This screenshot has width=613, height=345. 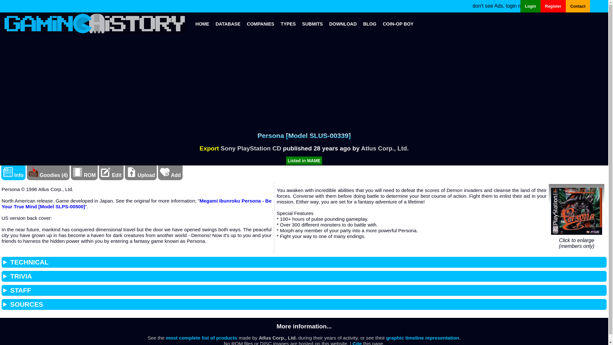 What do you see at coordinates (357, 343) in the screenshot?
I see `Cite` at bounding box center [357, 343].